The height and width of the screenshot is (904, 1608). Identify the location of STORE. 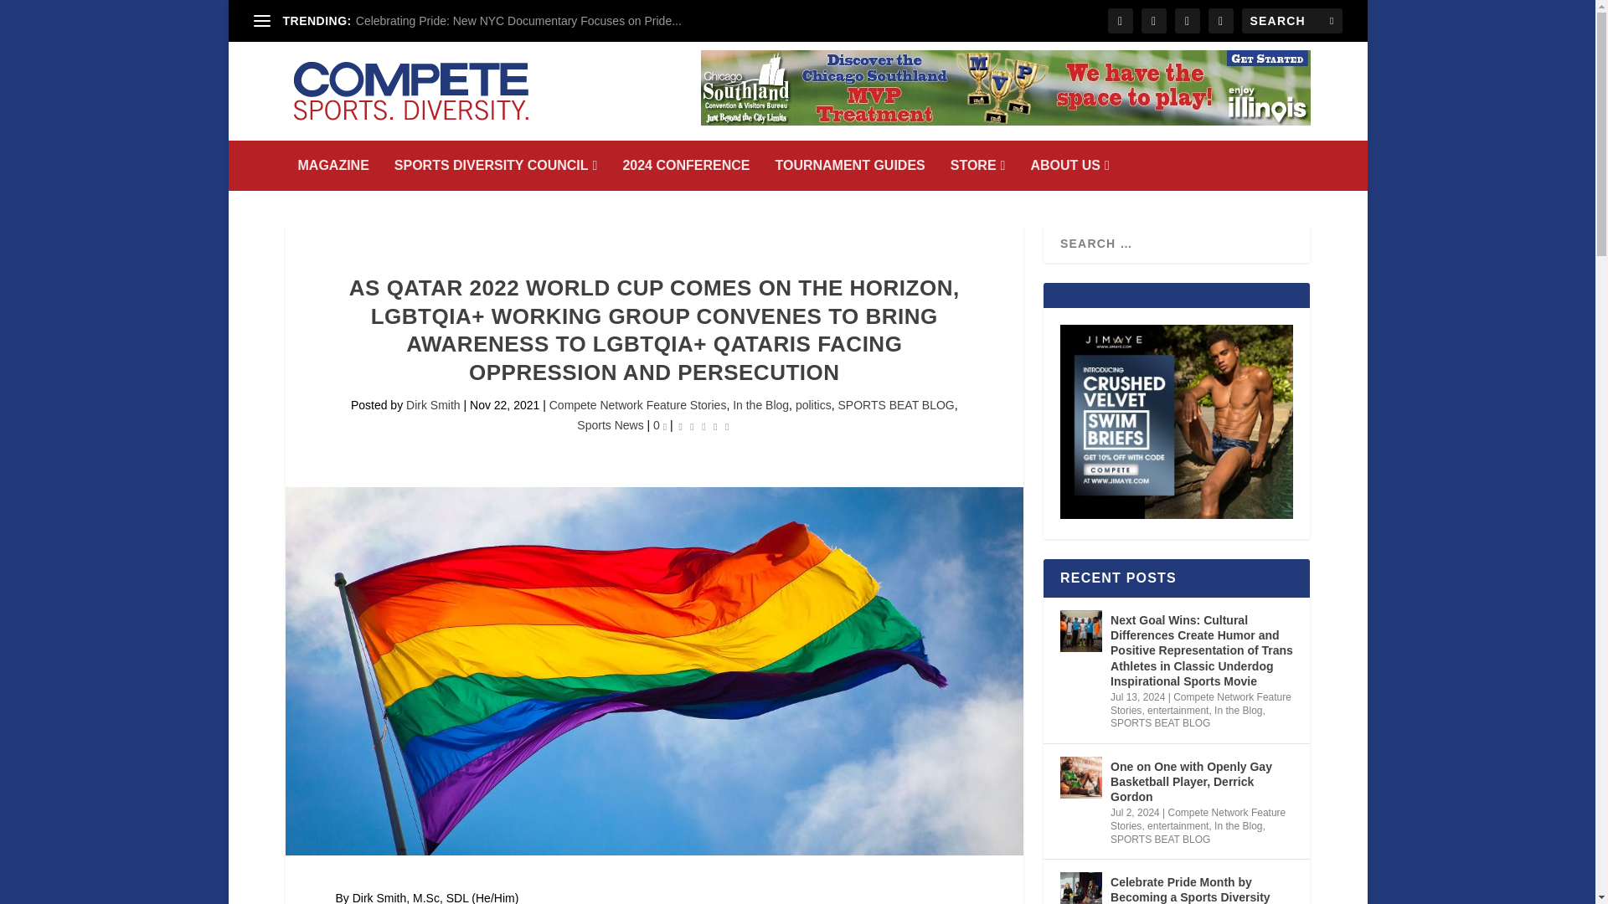
(978, 166).